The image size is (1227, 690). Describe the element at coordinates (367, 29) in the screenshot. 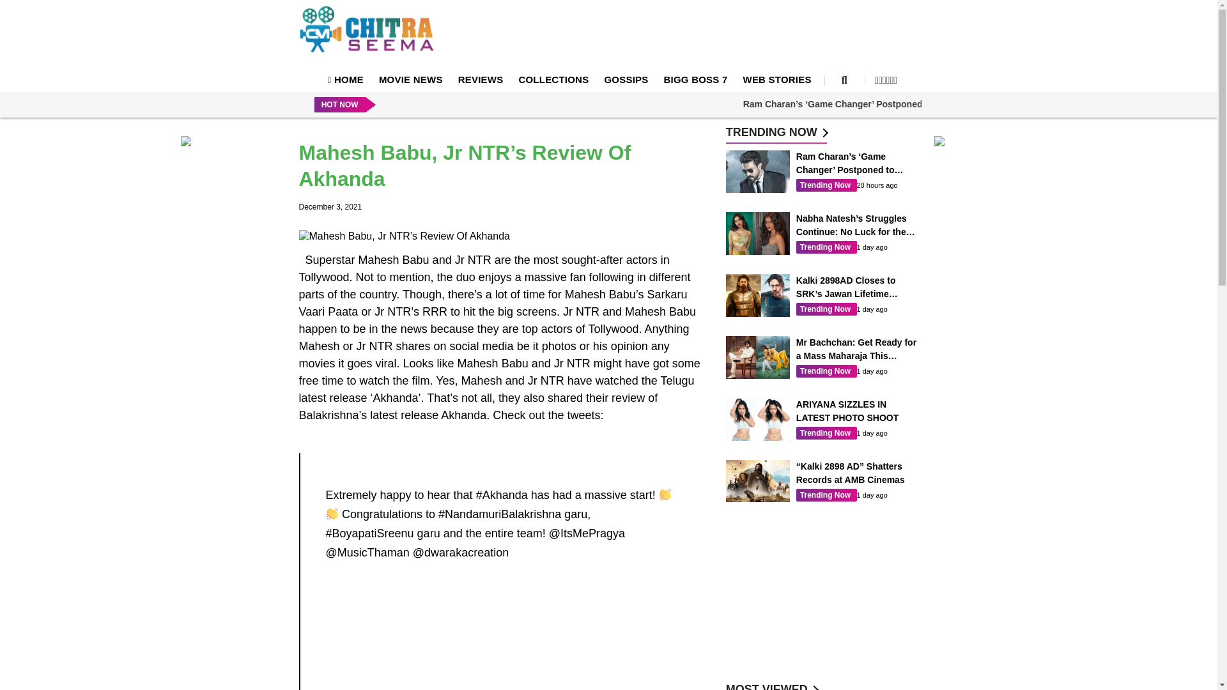

I see `Chitraseema` at that location.